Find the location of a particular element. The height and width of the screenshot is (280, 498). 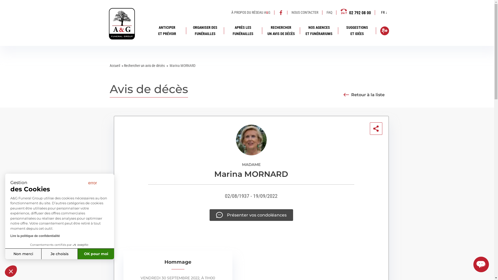

Envoyer des fleurs is located at coordinates (385, 31).